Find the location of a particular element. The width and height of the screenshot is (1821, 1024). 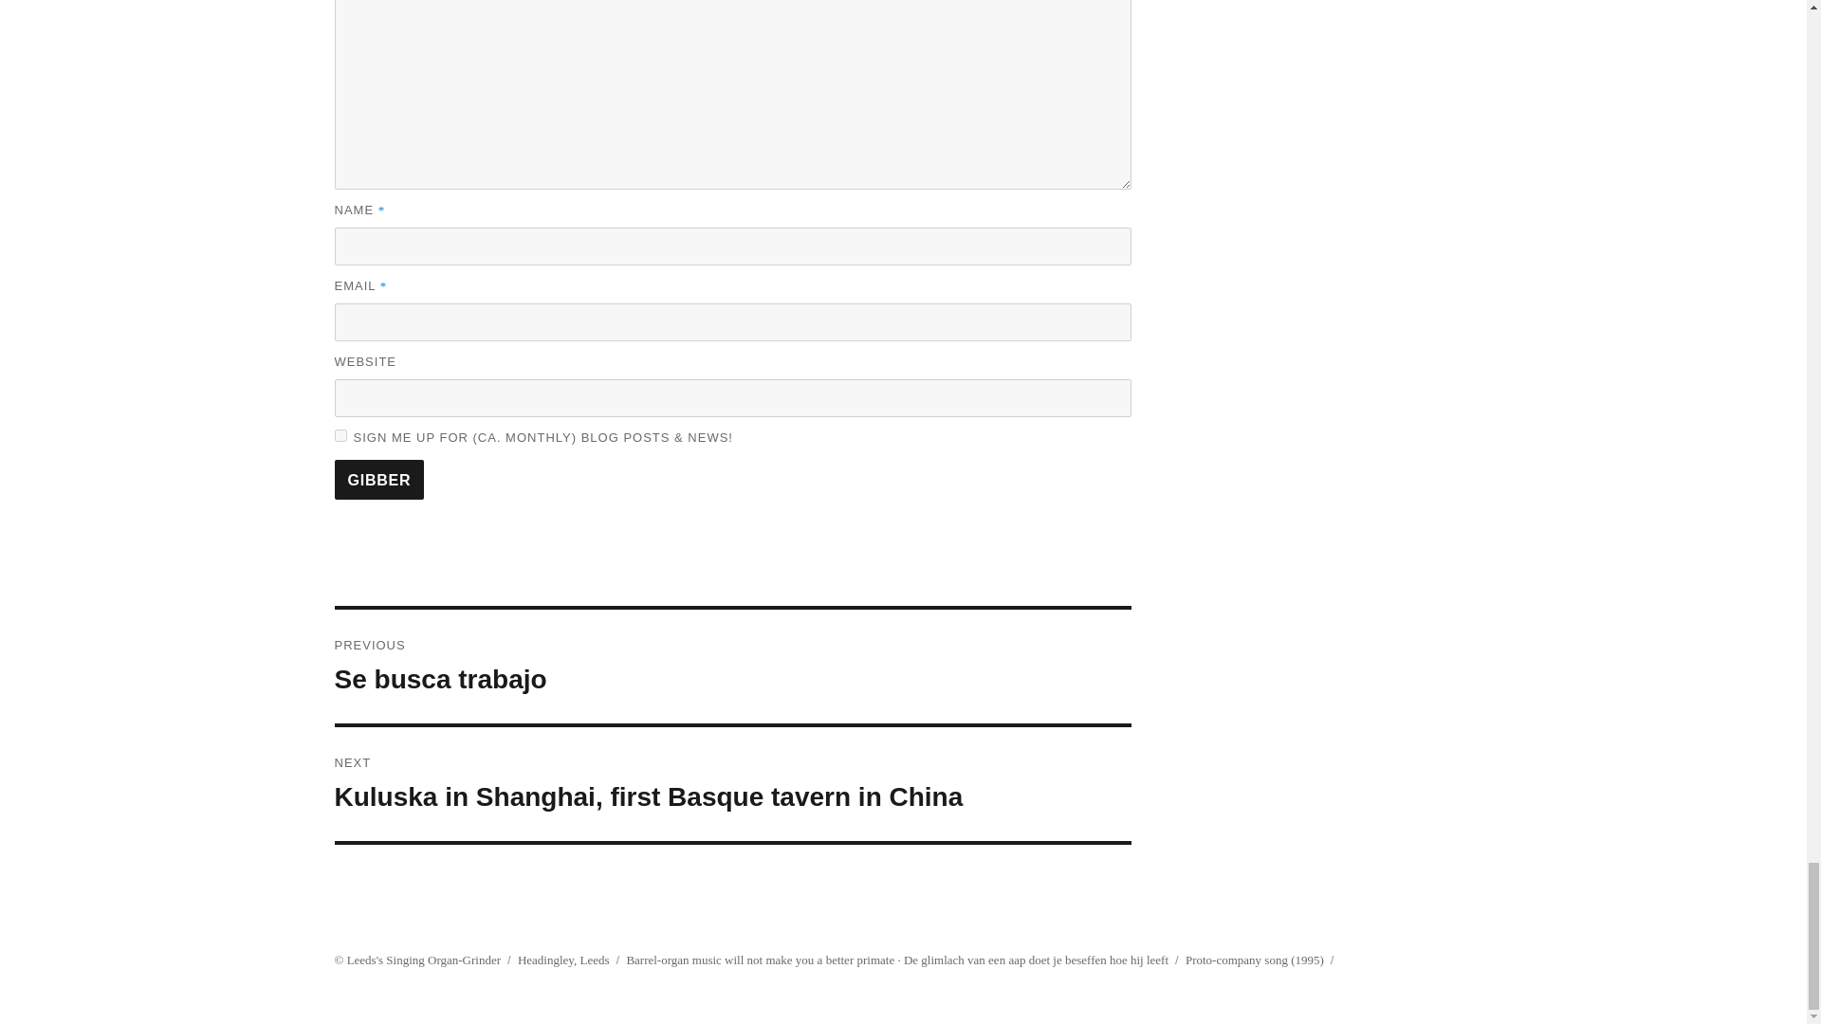

1 is located at coordinates (340, 434).